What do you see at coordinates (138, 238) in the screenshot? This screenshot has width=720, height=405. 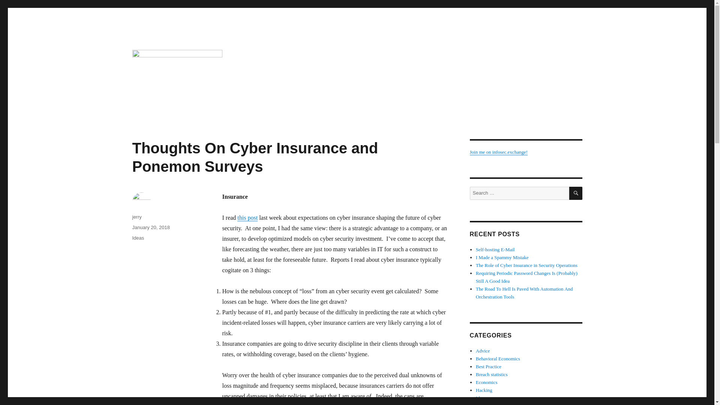 I see `Ideas` at bounding box center [138, 238].